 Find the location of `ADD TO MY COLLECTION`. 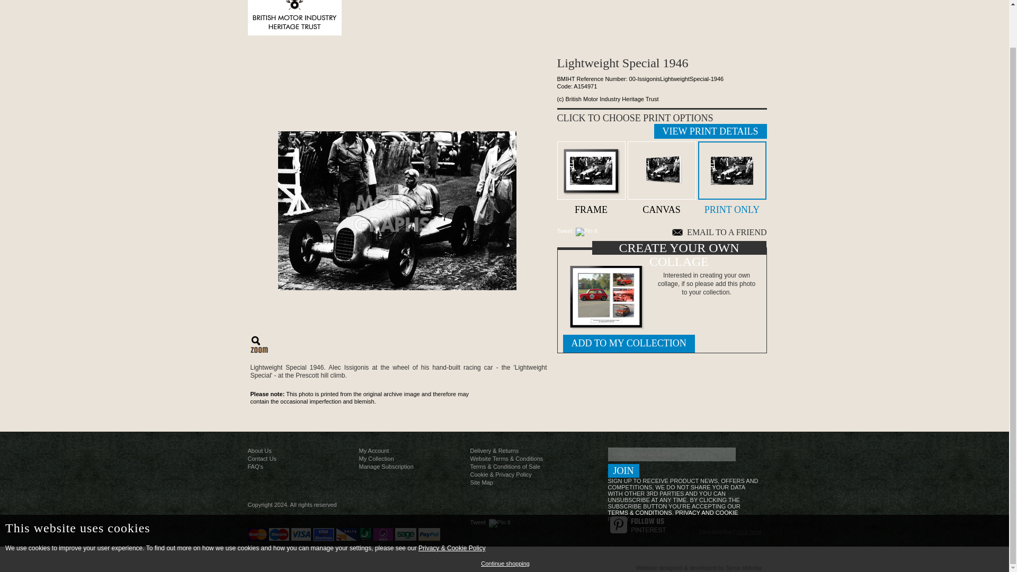

ADD TO MY COLLECTION is located at coordinates (628, 343).